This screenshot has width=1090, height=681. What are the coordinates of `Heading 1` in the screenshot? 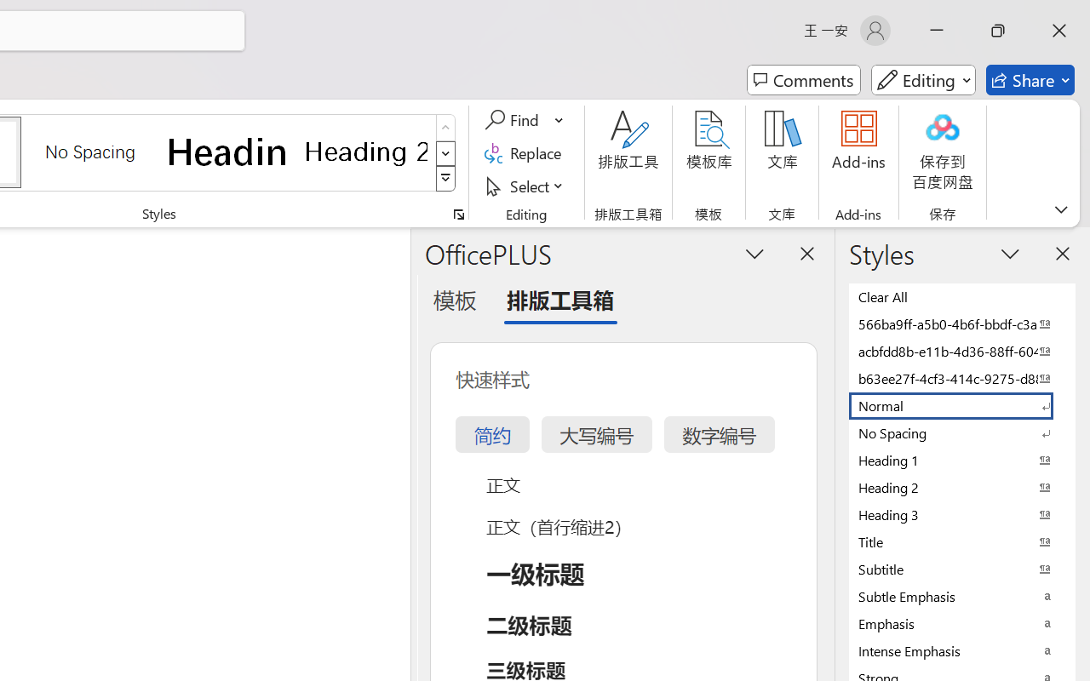 It's located at (228, 152).